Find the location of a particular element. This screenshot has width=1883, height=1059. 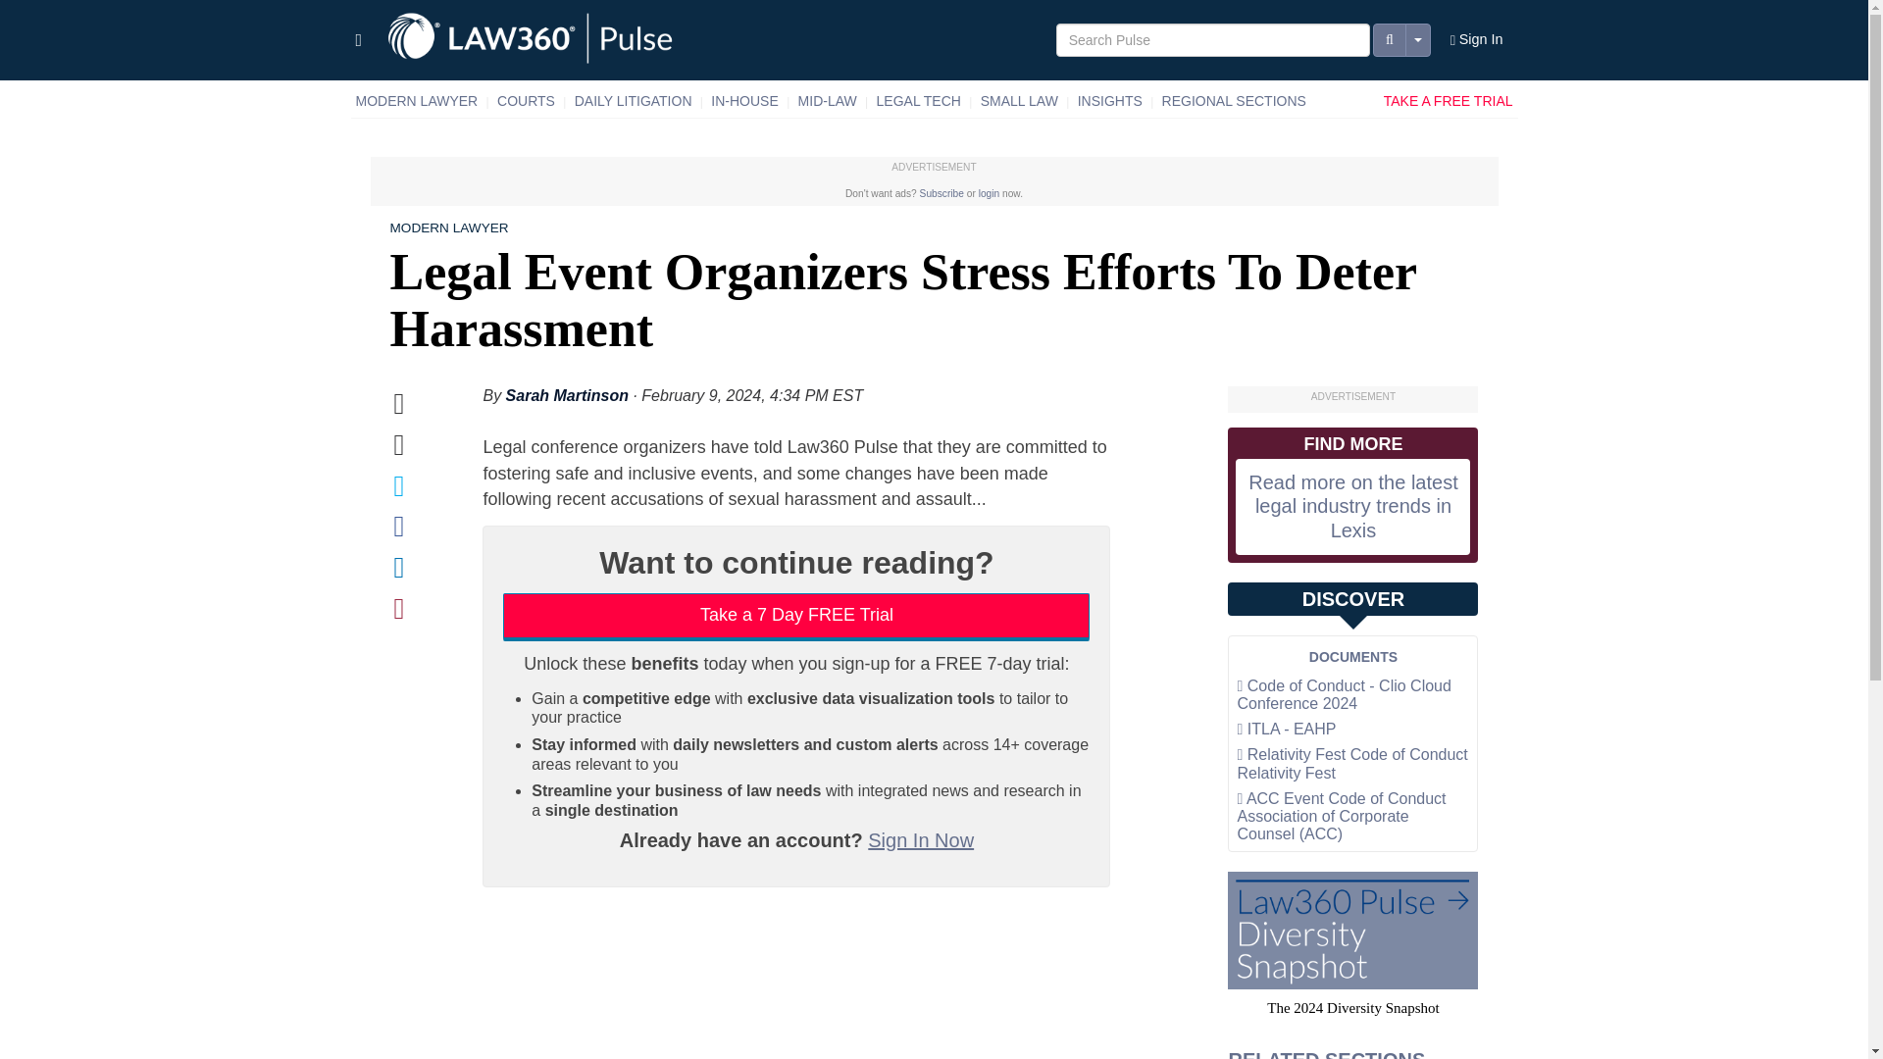

Toggle Dropdown is located at coordinates (1418, 39).